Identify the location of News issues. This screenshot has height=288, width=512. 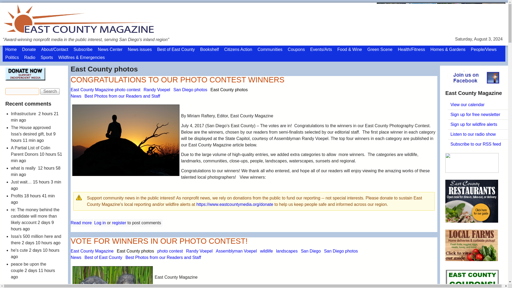
(140, 49).